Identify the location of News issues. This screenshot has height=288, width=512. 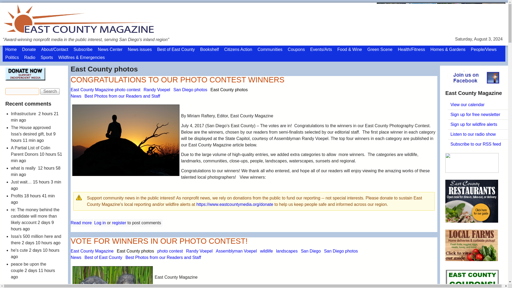
(140, 49).